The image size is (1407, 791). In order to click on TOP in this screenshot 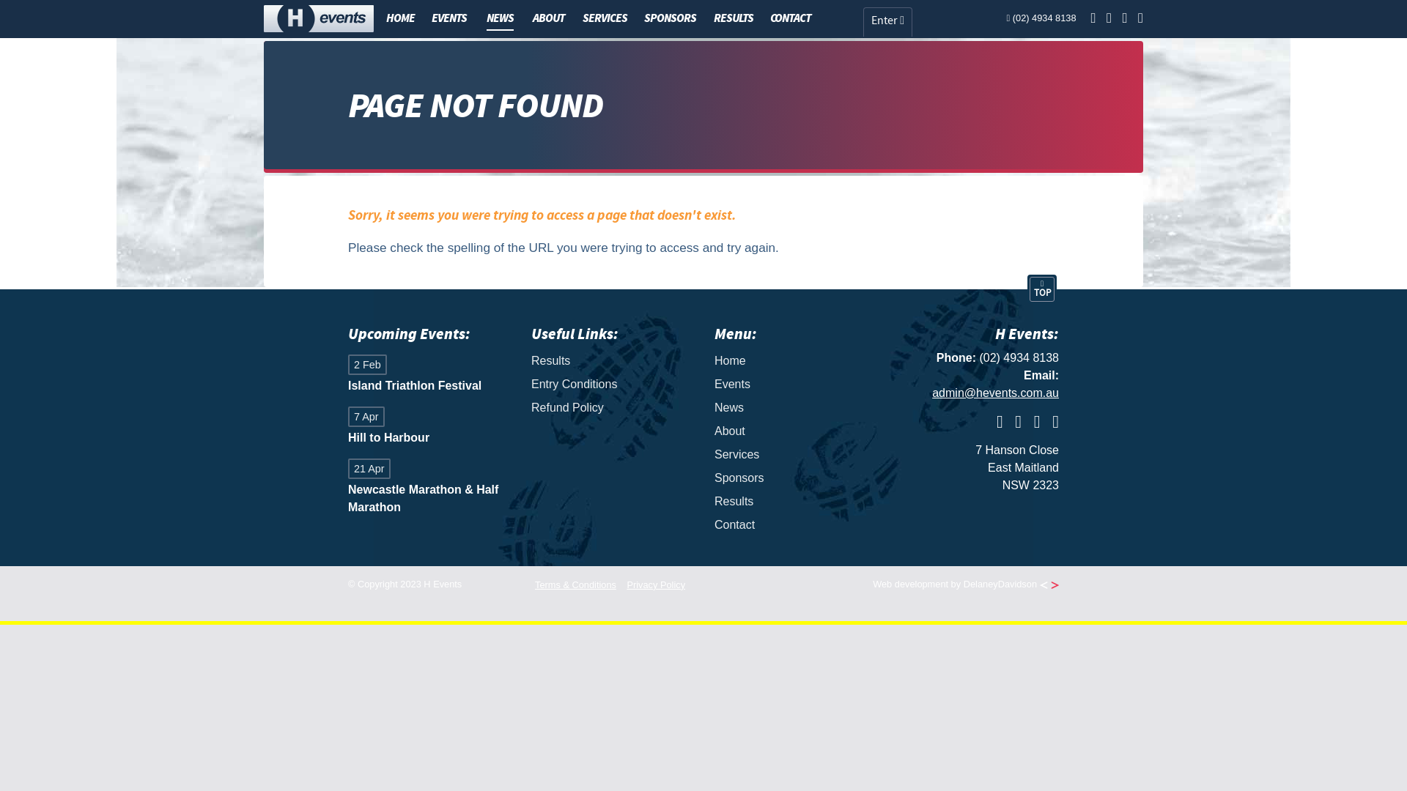, I will do `click(1042, 289)`.